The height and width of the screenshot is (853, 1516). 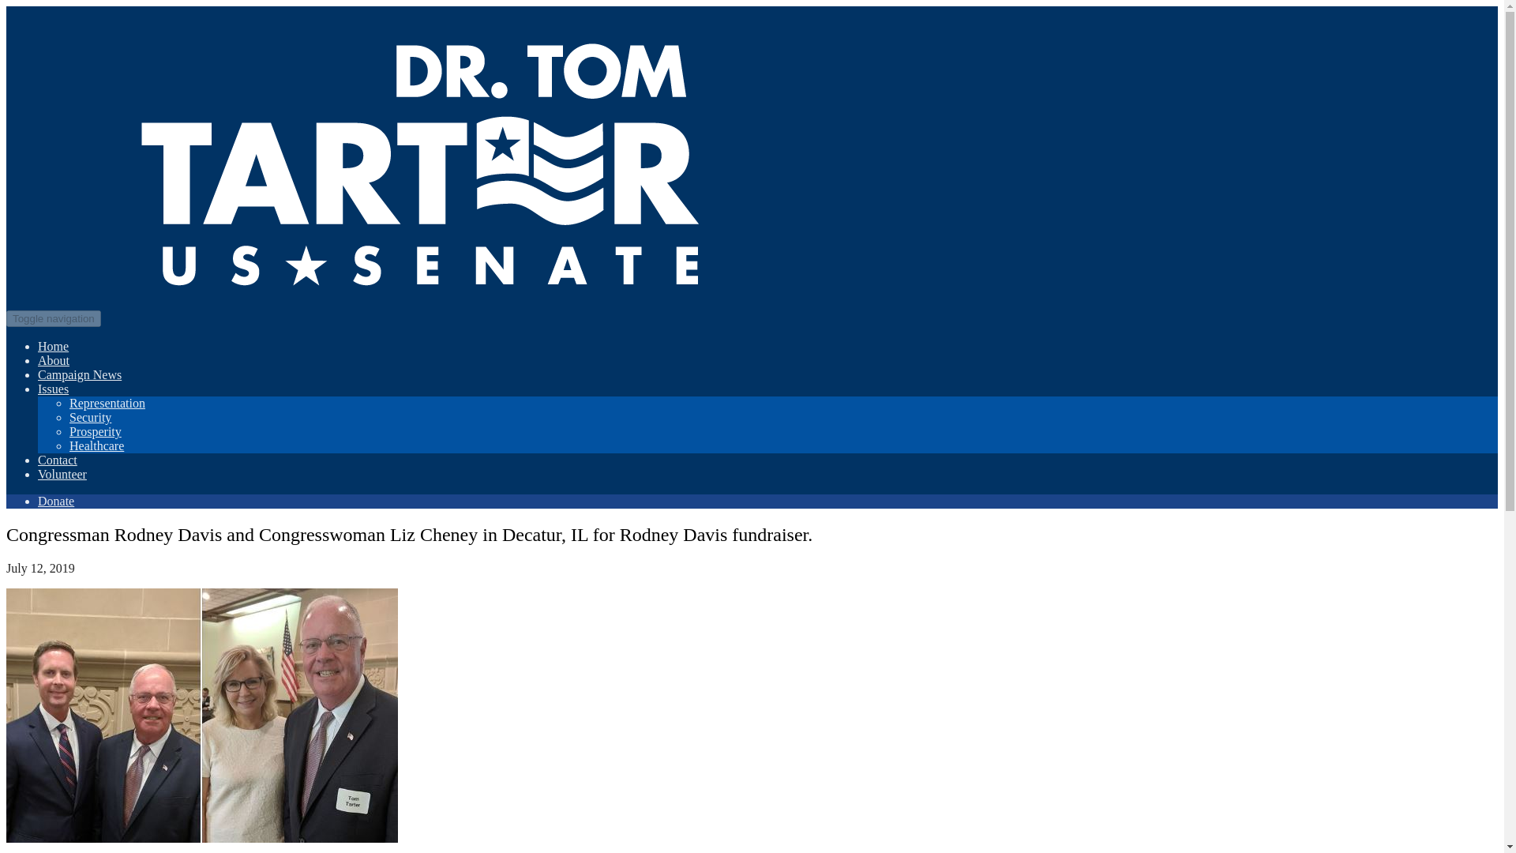 I want to click on Home, so click(x=53, y=346).